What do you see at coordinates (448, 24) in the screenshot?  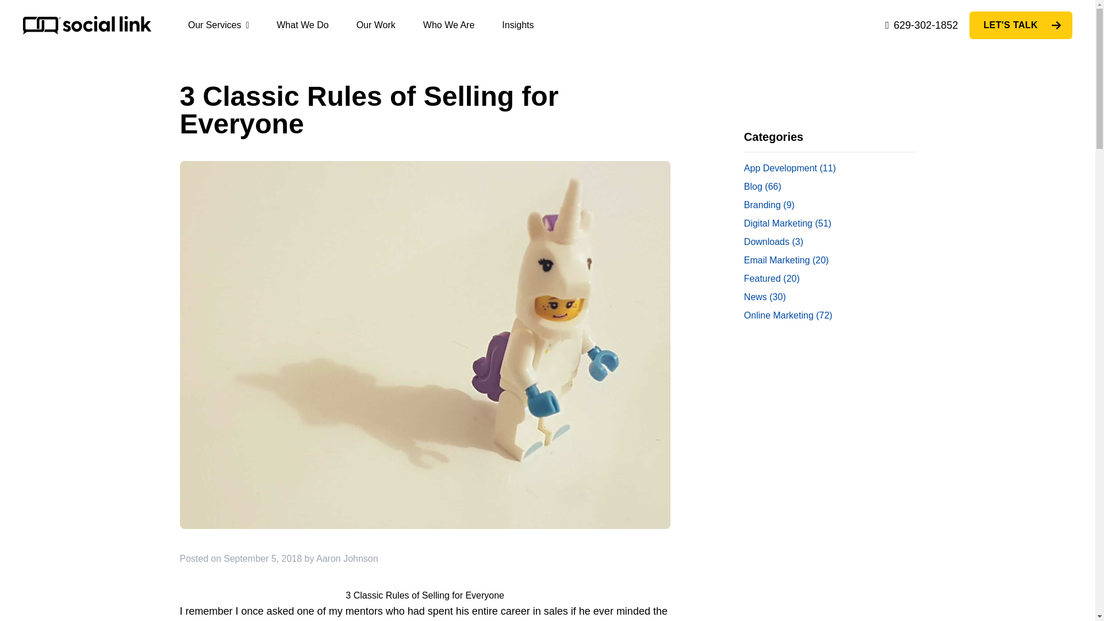 I see `Who We Are` at bounding box center [448, 24].